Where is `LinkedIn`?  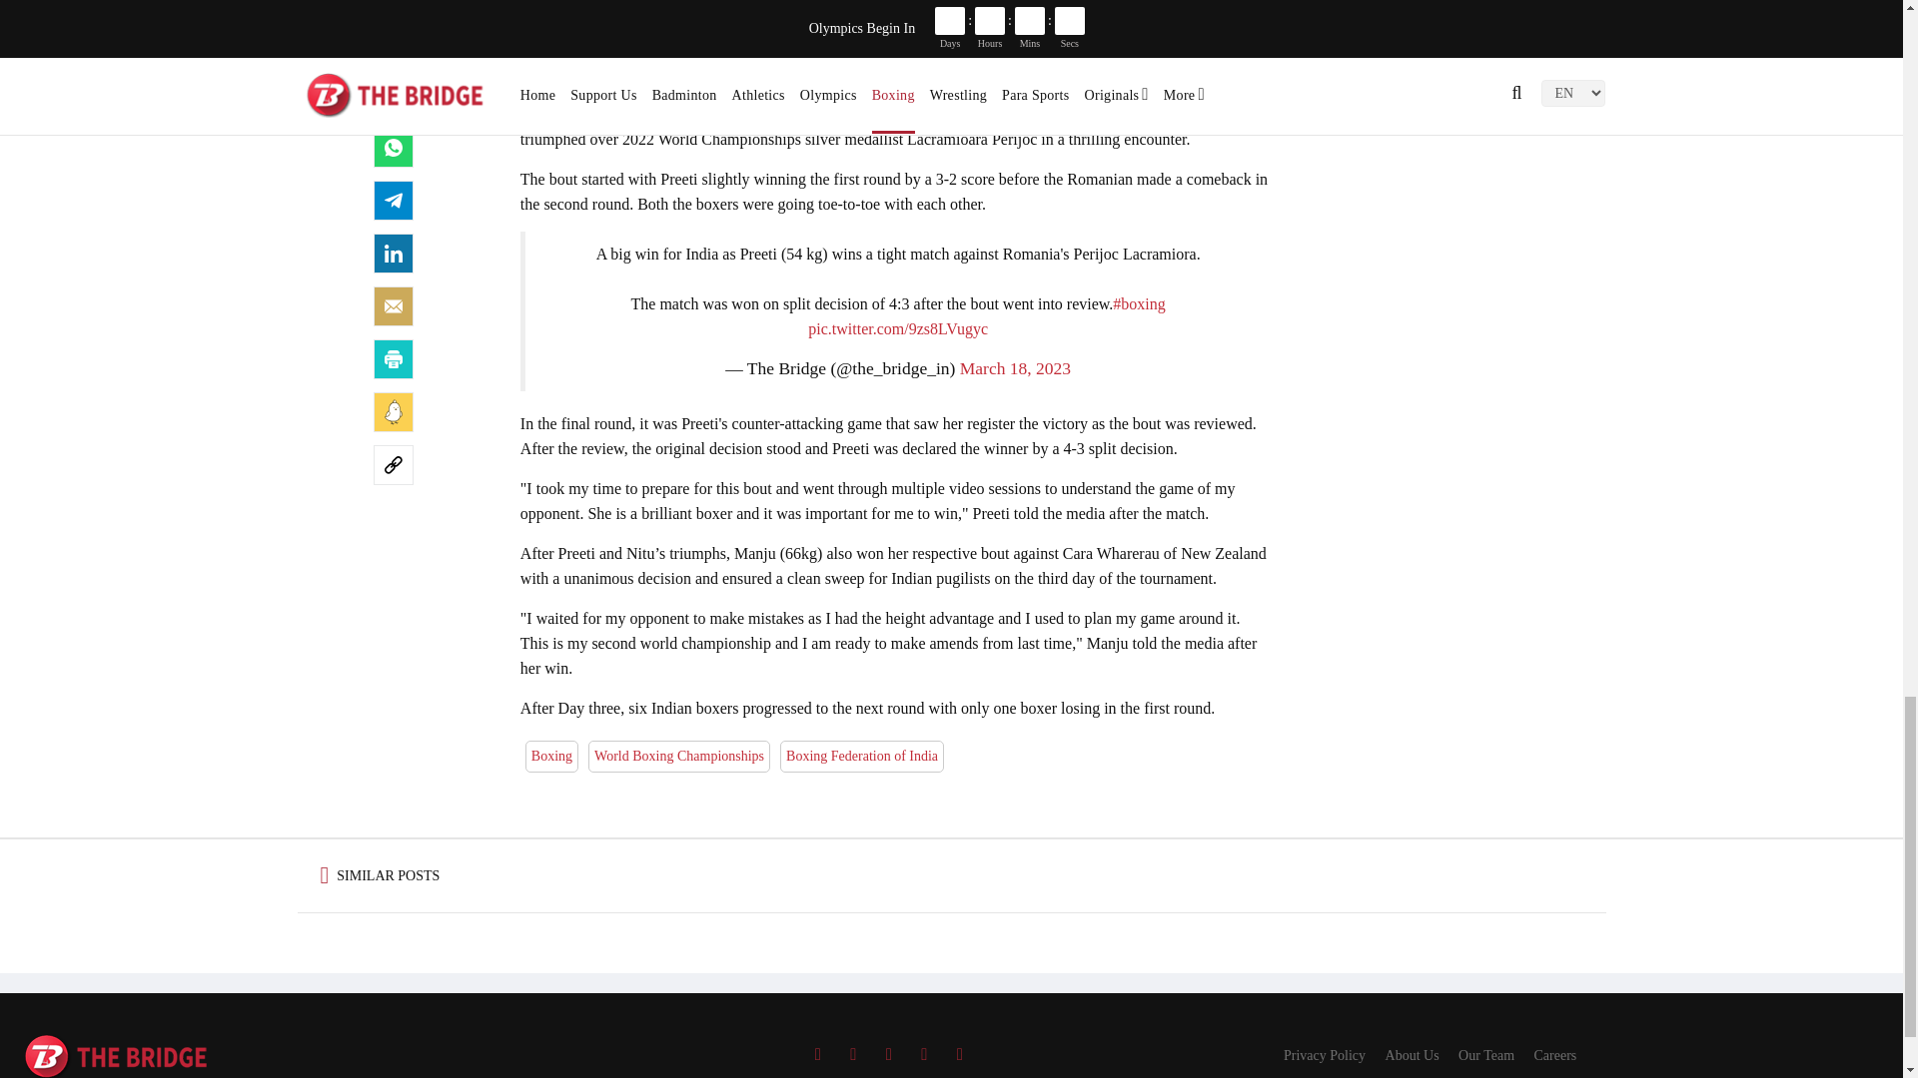
LinkedIn is located at coordinates (394, 254).